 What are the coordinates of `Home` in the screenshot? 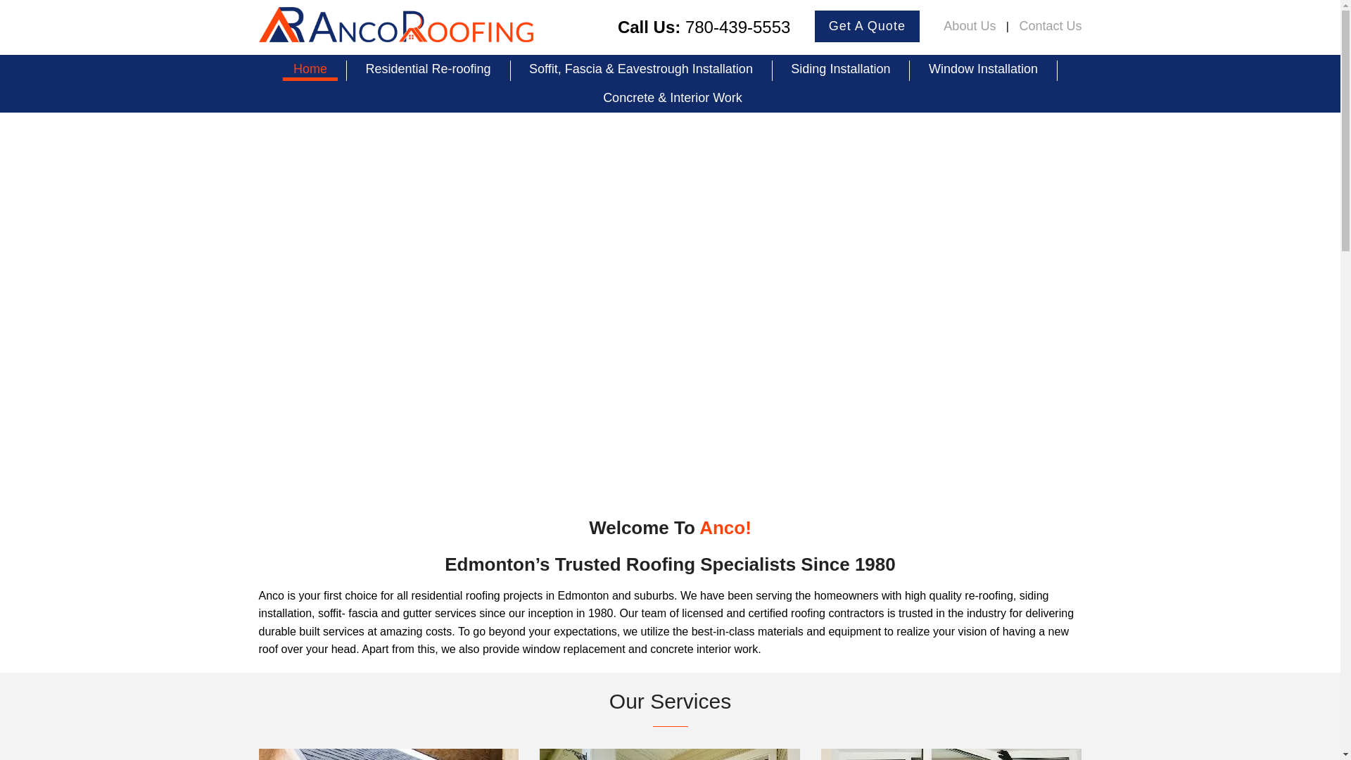 It's located at (310, 70).